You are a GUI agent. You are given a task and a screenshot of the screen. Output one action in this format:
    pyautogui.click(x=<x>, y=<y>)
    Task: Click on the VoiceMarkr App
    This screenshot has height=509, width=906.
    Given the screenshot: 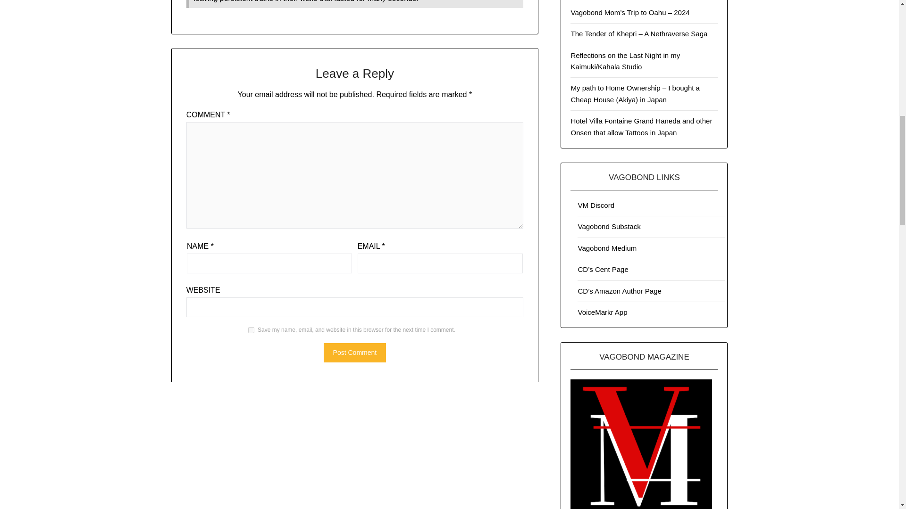 What is the action you would take?
    pyautogui.click(x=602, y=312)
    